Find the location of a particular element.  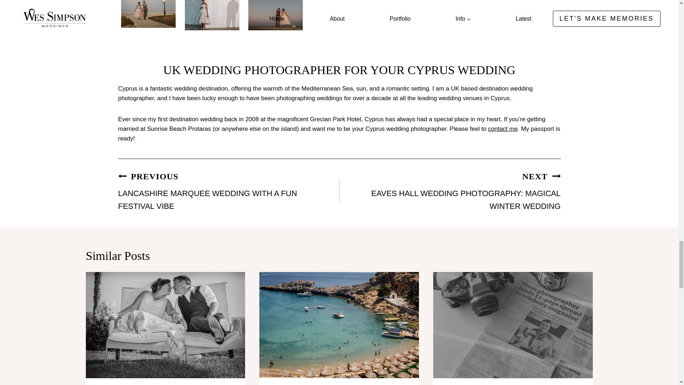

sunrise beach hotel protaras cyprus wedding photography 332 is located at coordinates (503, 129).